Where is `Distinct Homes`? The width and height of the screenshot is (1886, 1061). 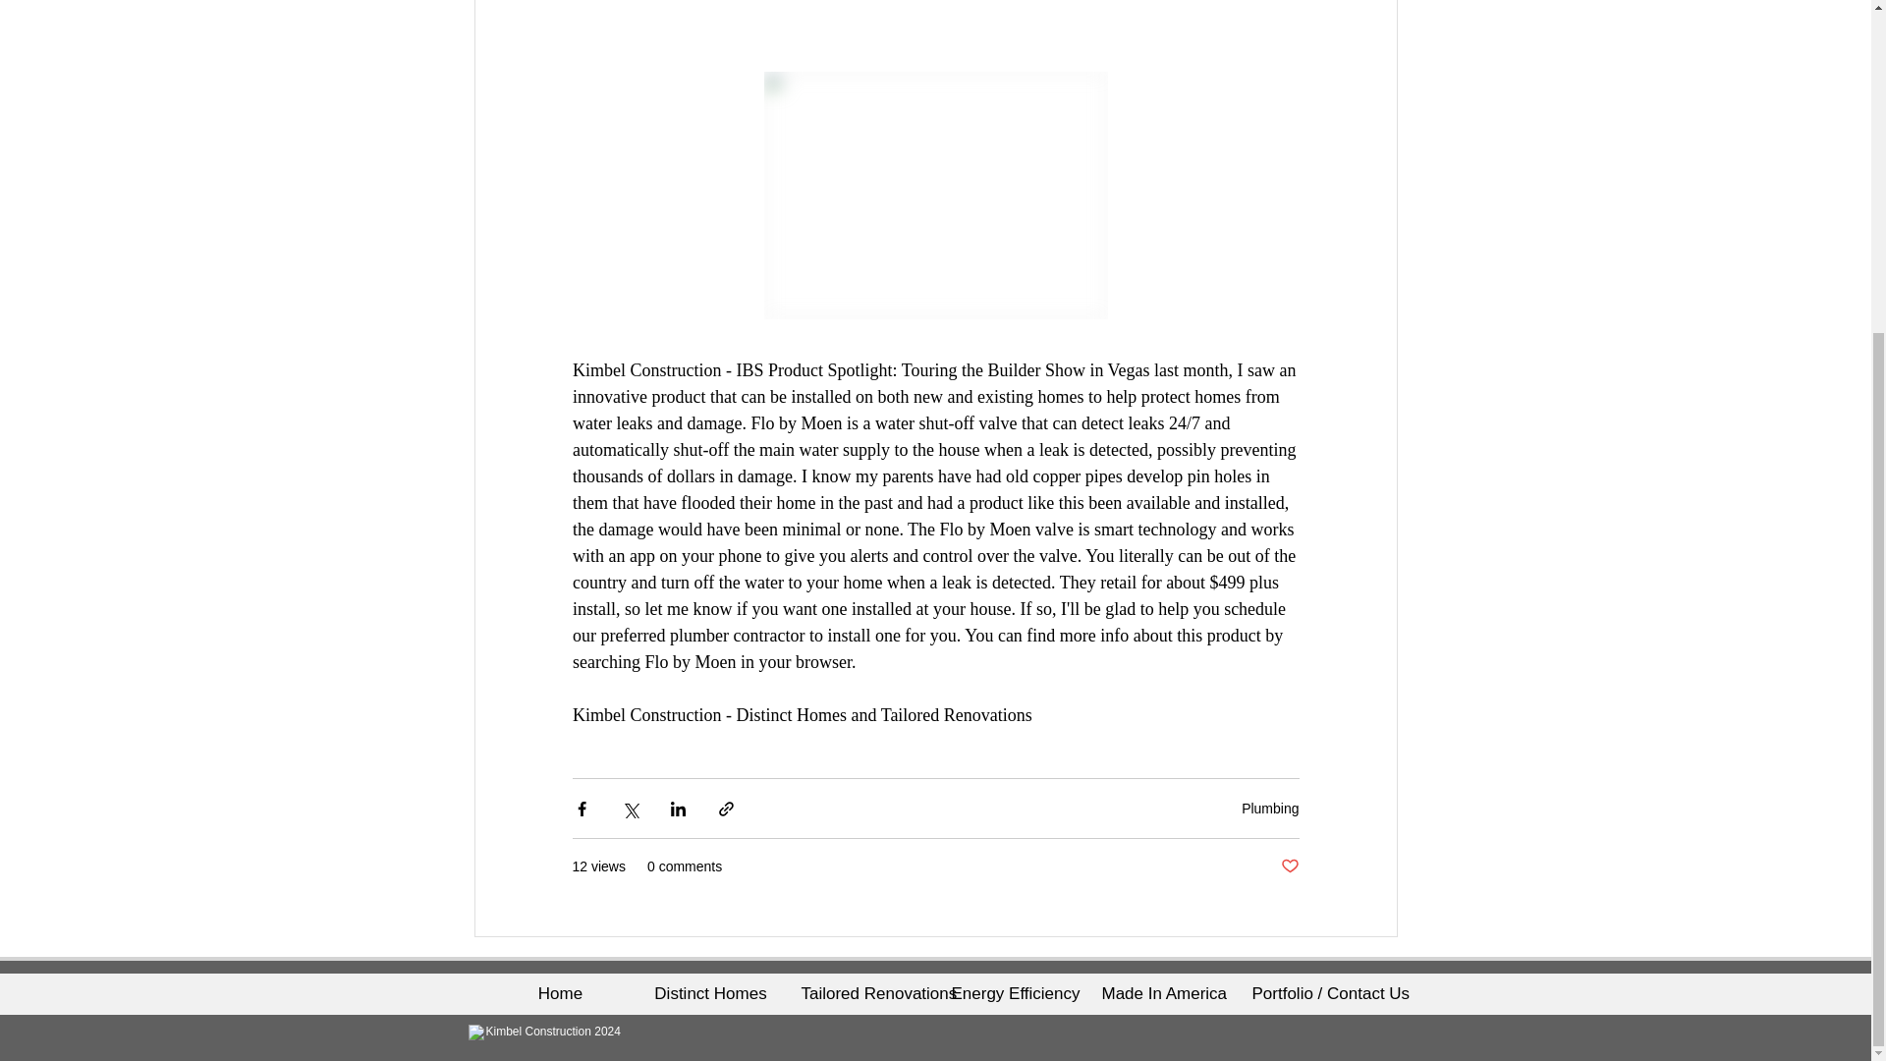 Distinct Homes is located at coordinates (709, 994).